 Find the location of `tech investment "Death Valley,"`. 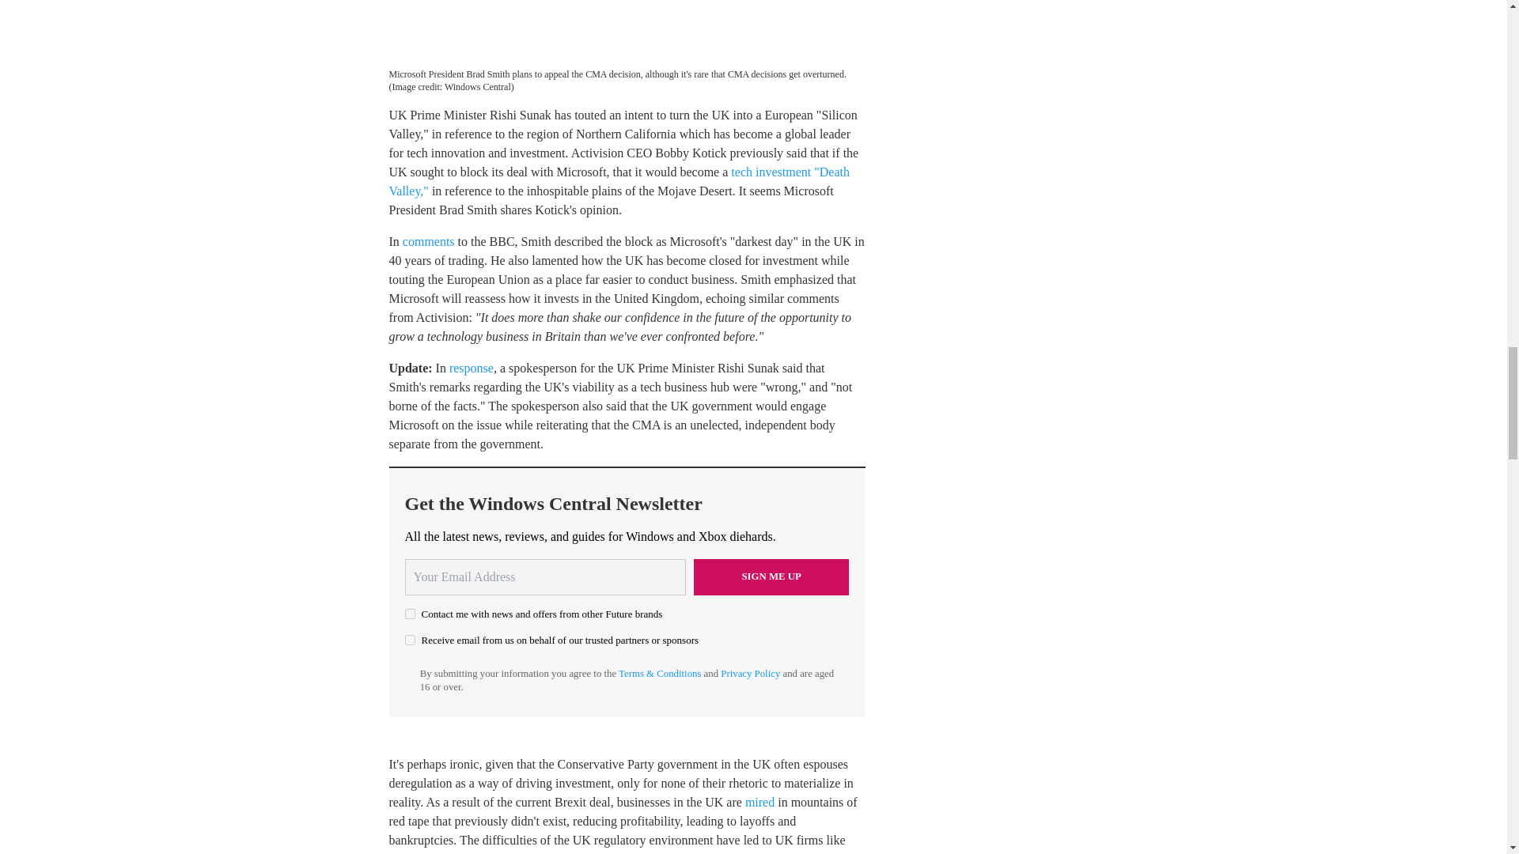

tech investment "Death Valley," is located at coordinates (619, 181).